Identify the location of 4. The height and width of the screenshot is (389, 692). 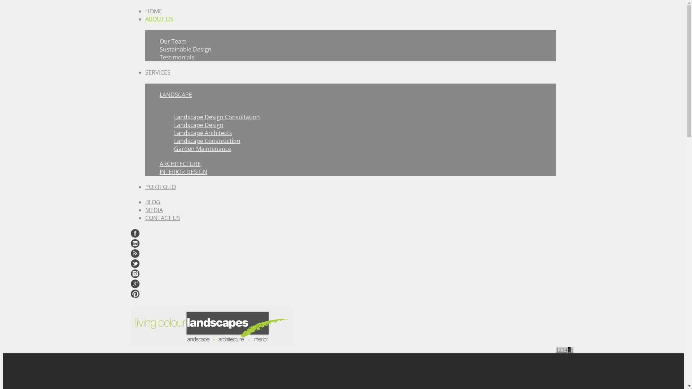
(566, 350).